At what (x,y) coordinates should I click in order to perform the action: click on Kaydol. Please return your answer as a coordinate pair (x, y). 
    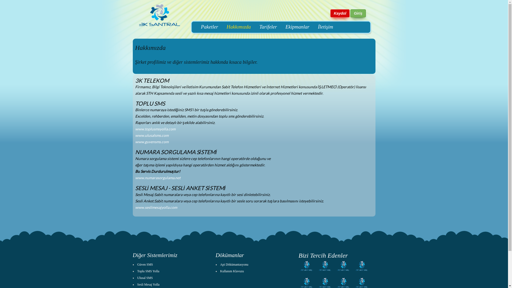
    Looking at the image, I should click on (340, 13).